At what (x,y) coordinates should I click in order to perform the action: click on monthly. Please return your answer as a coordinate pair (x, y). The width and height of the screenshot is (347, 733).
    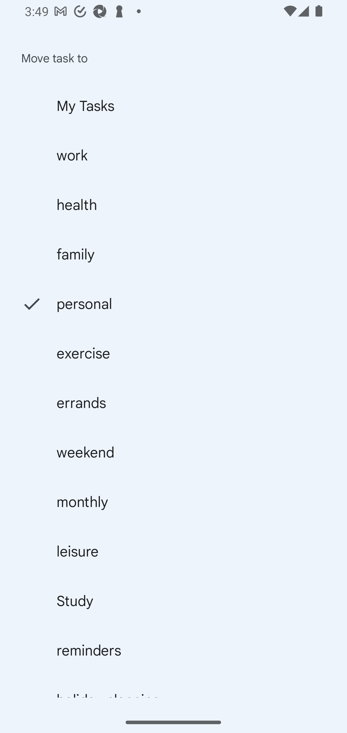
    Looking at the image, I should click on (173, 502).